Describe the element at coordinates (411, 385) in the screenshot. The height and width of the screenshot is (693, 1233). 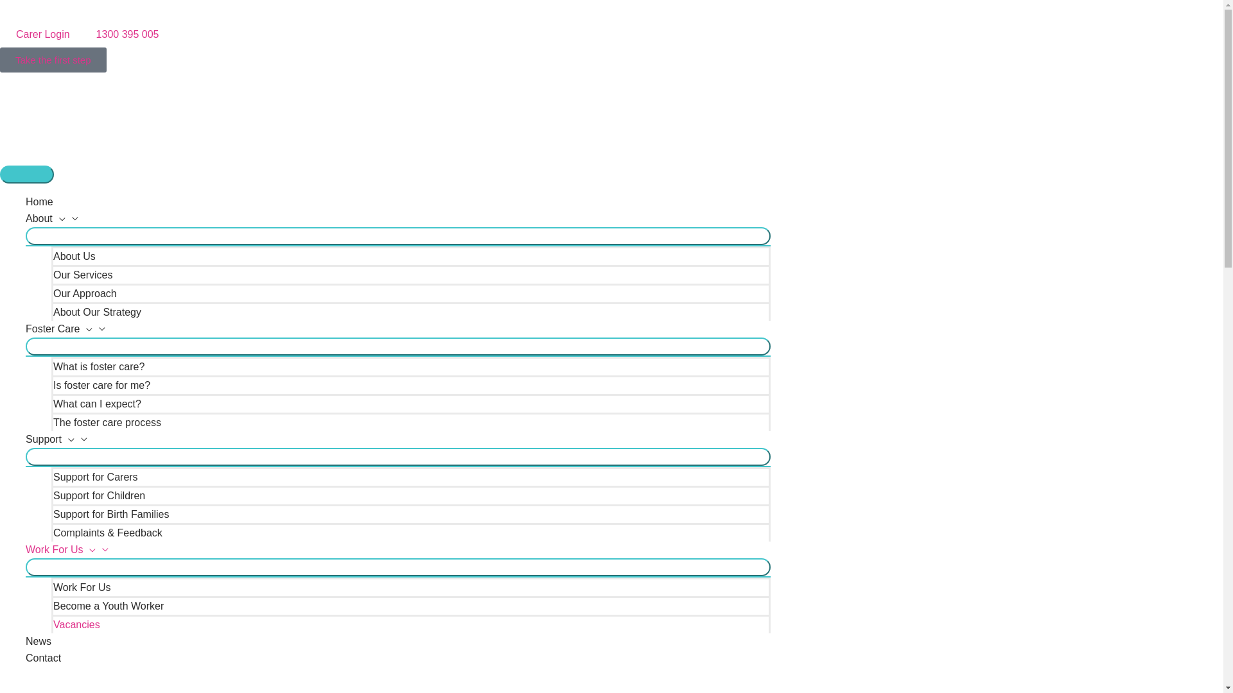
I see `Is foster care for me?` at that location.